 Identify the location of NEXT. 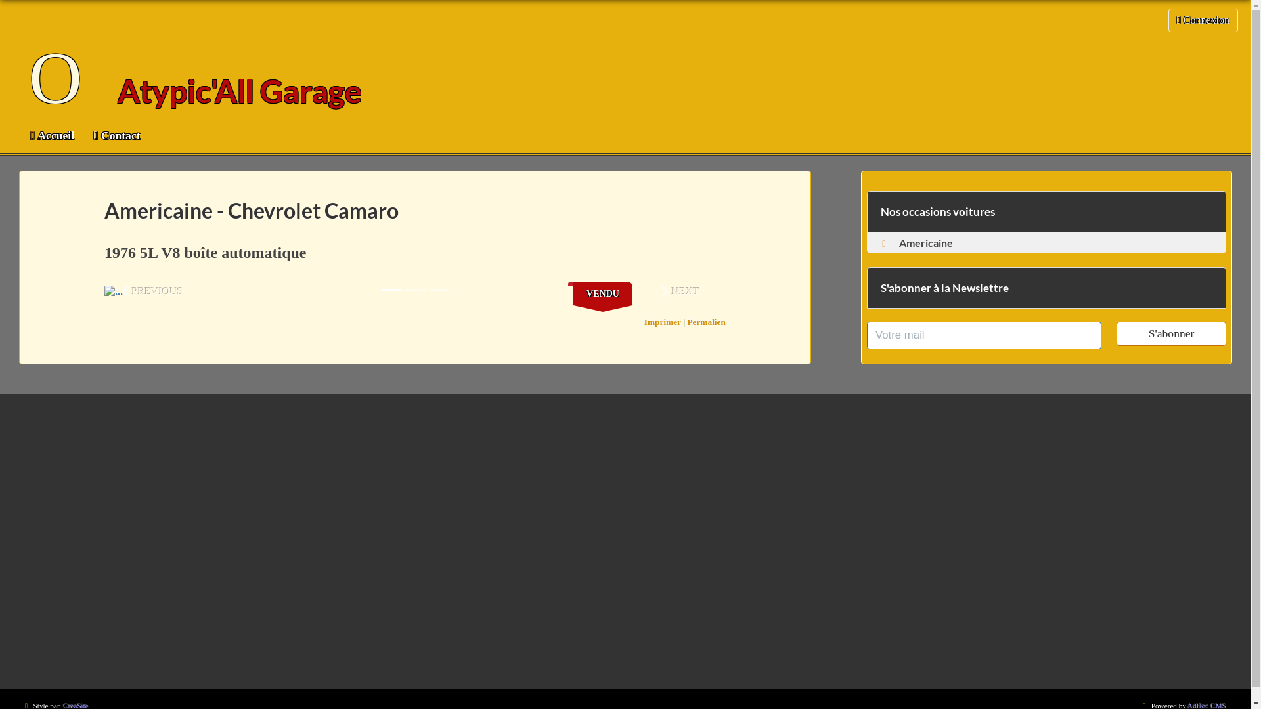
(679, 291).